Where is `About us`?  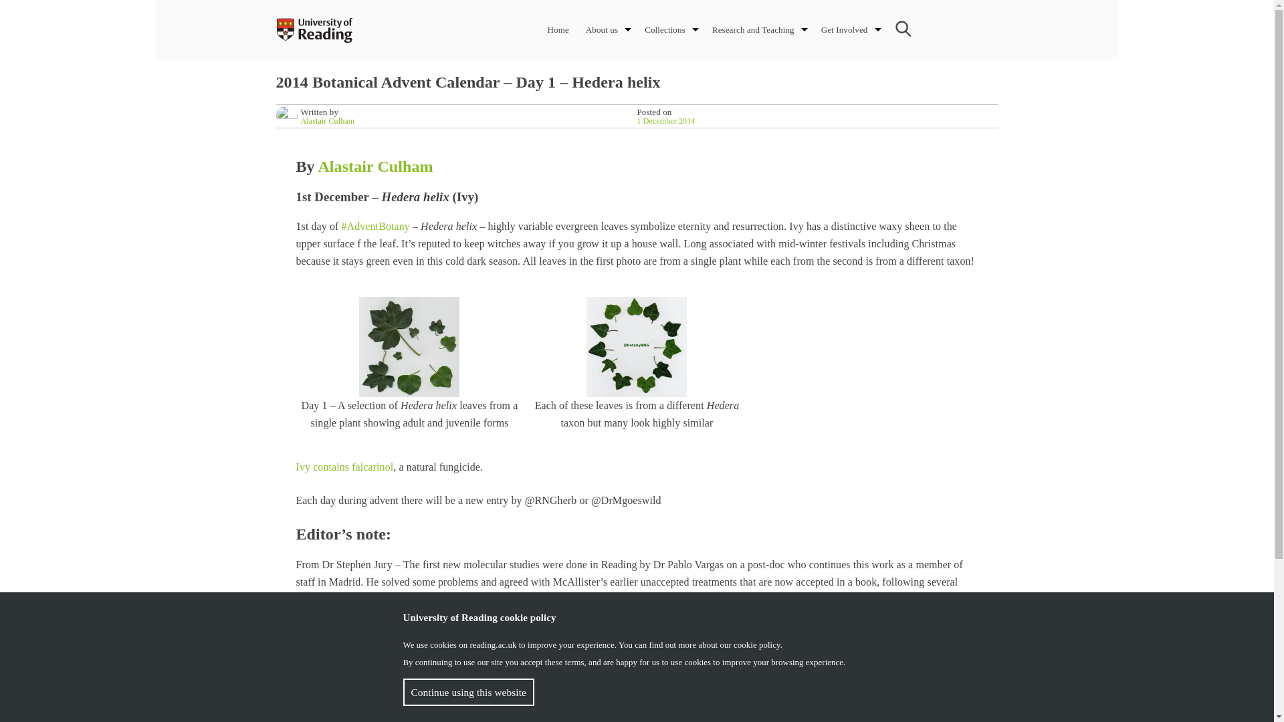 About us is located at coordinates (601, 29).